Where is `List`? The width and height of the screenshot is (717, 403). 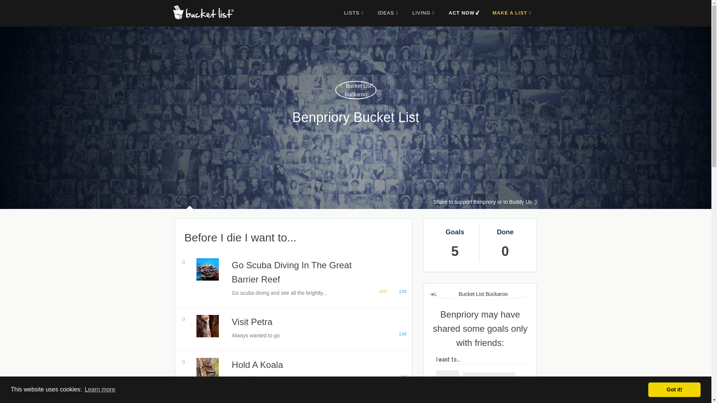 List is located at coordinates (402, 377).